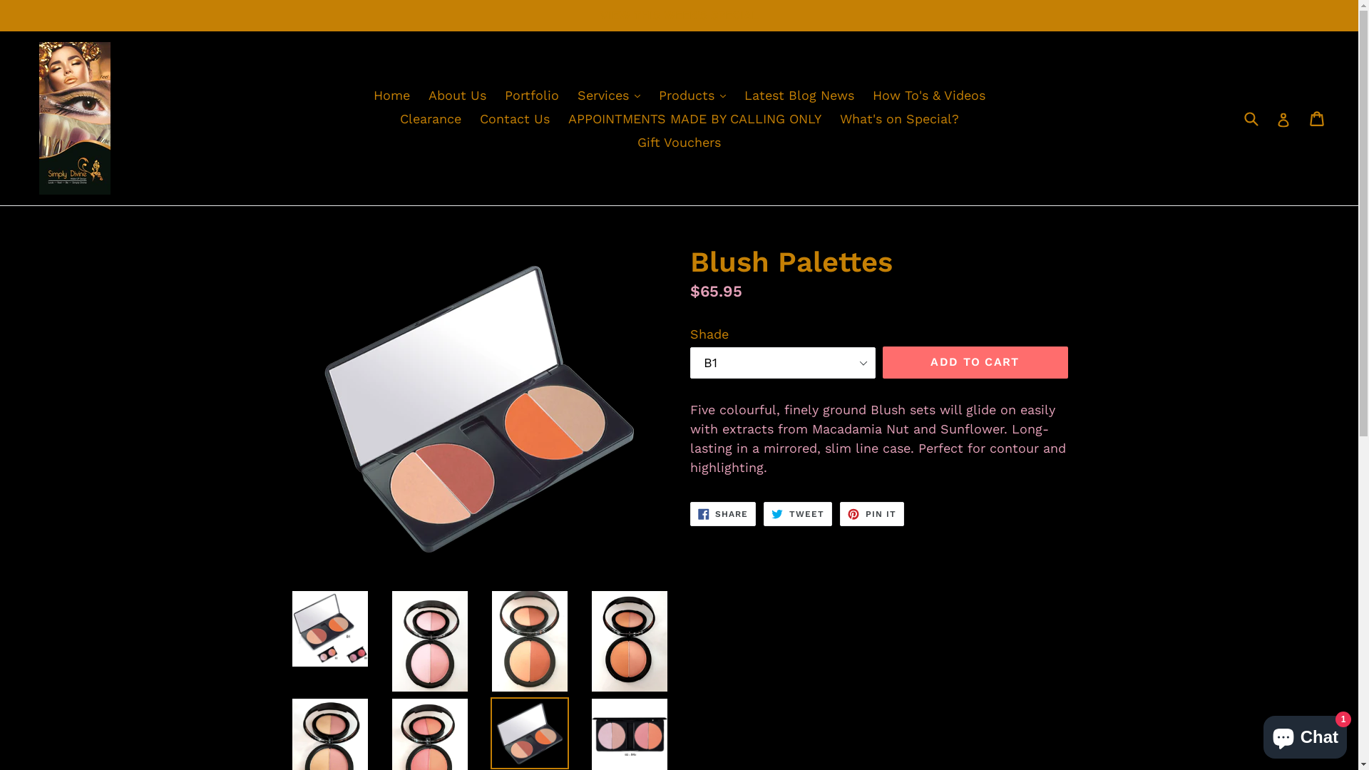 The height and width of the screenshot is (770, 1369). What do you see at coordinates (532, 94) in the screenshot?
I see `Portfolio` at bounding box center [532, 94].